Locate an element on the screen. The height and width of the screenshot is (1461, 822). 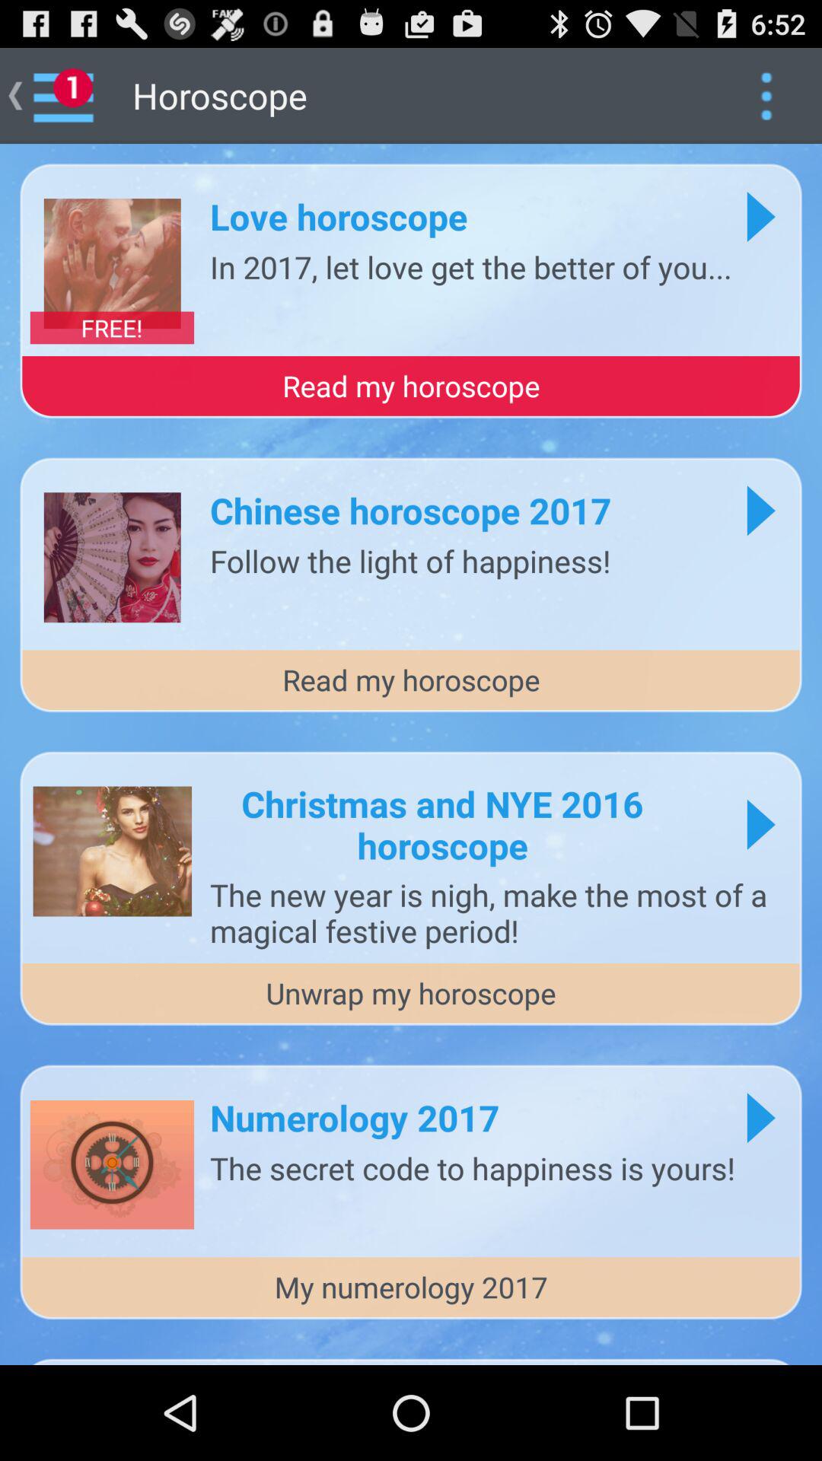
open the secret code icon is located at coordinates (473, 1167).